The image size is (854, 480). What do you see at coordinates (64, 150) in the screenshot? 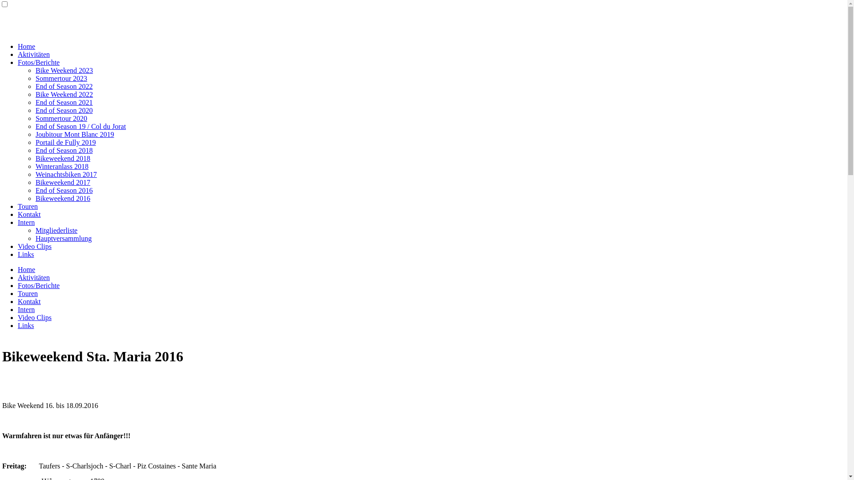
I see `End of Season 2018` at bounding box center [64, 150].